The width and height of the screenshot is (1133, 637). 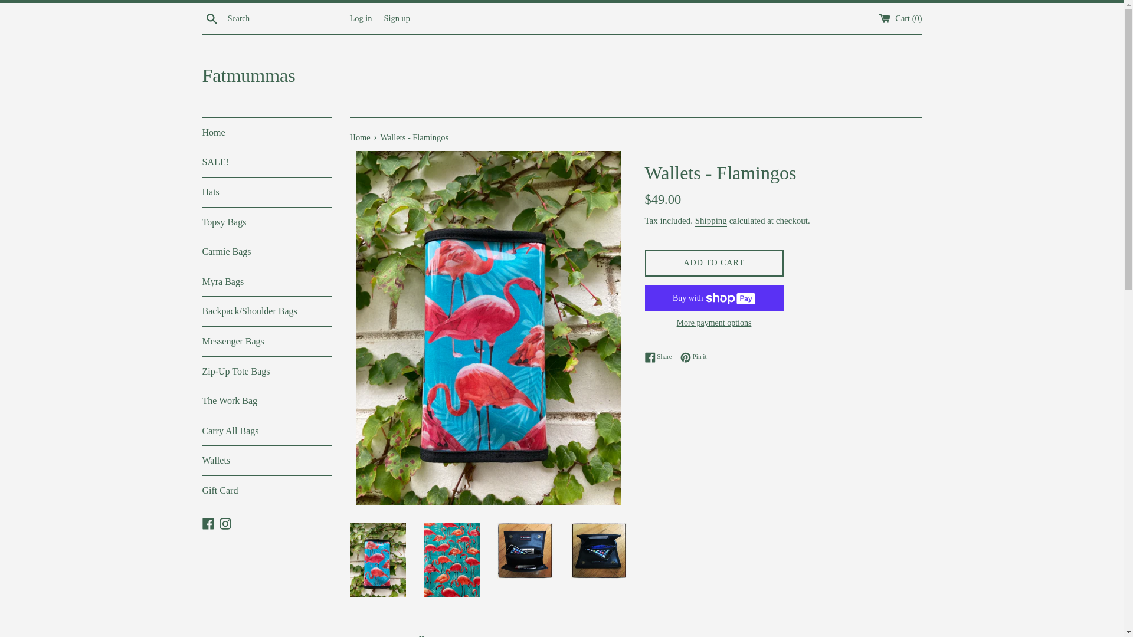 I want to click on Myra Bags, so click(x=267, y=282).